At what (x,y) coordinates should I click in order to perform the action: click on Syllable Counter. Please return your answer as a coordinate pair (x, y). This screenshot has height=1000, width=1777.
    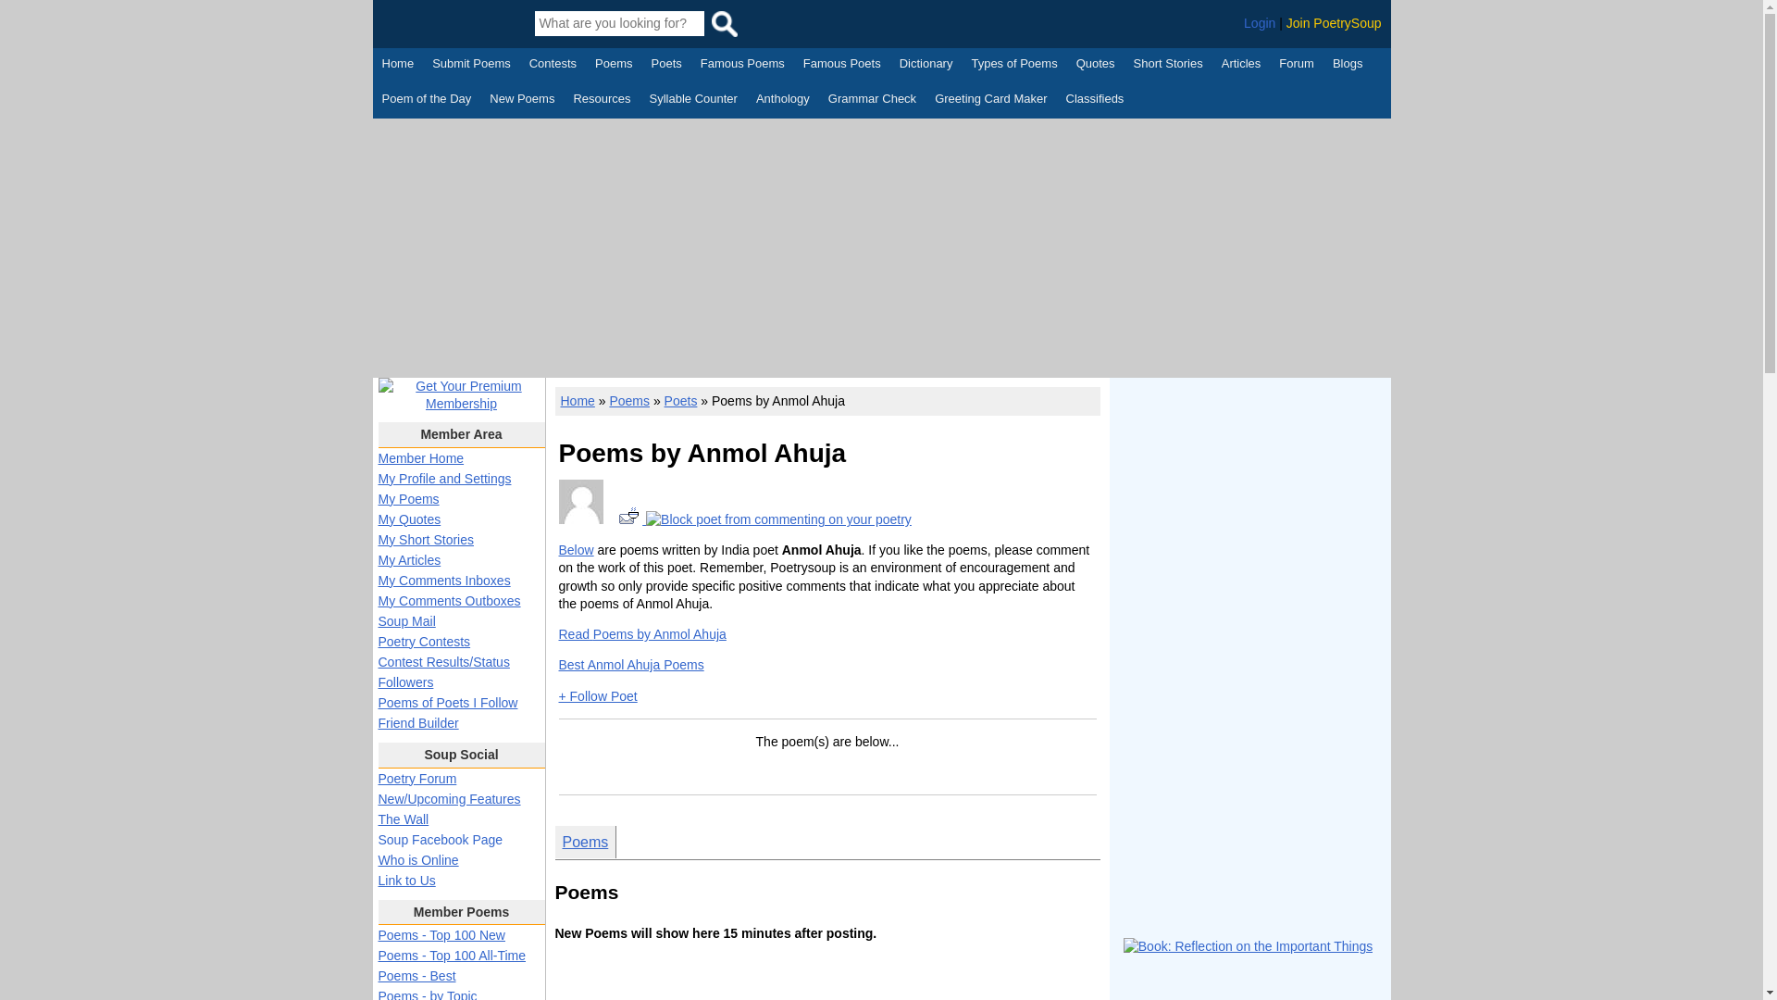
    Looking at the image, I should click on (693, 100).